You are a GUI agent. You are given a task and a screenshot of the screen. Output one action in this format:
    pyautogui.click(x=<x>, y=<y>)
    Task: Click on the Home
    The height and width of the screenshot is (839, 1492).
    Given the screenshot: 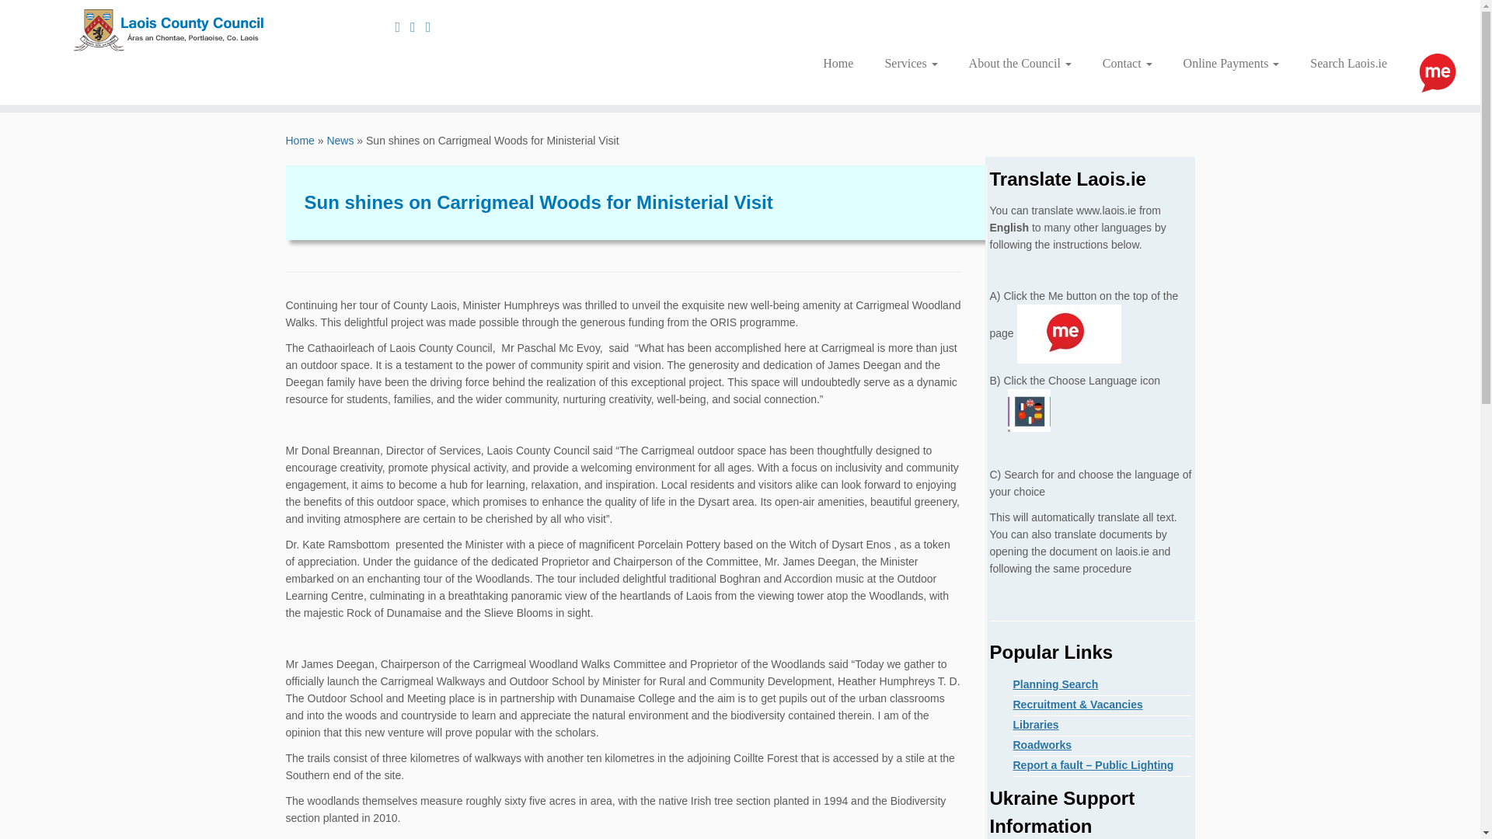 What is the action you would take?
    pyautogui.click(x=838, y=64)
    